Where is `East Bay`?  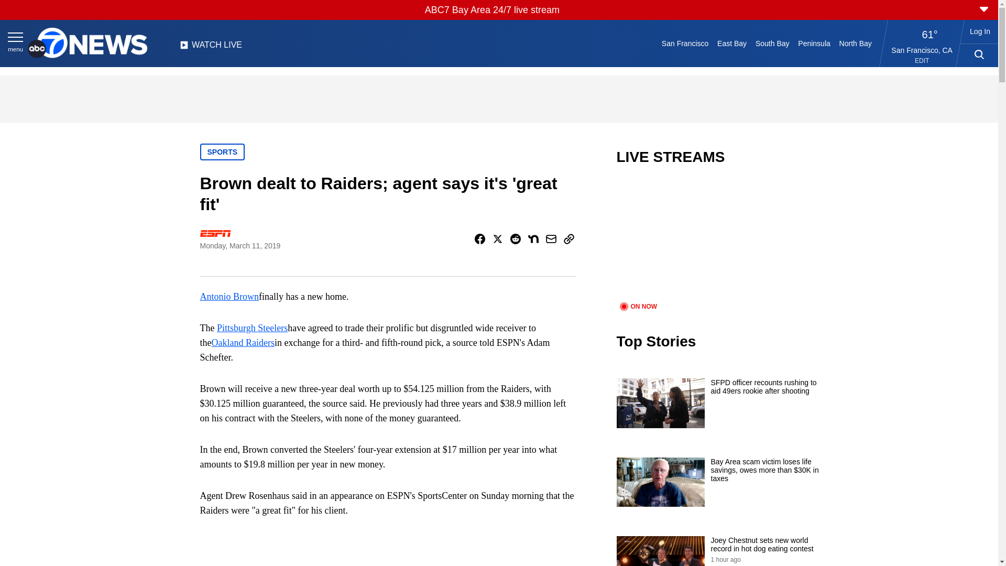
East Bay is located at coordinates (732, 43).